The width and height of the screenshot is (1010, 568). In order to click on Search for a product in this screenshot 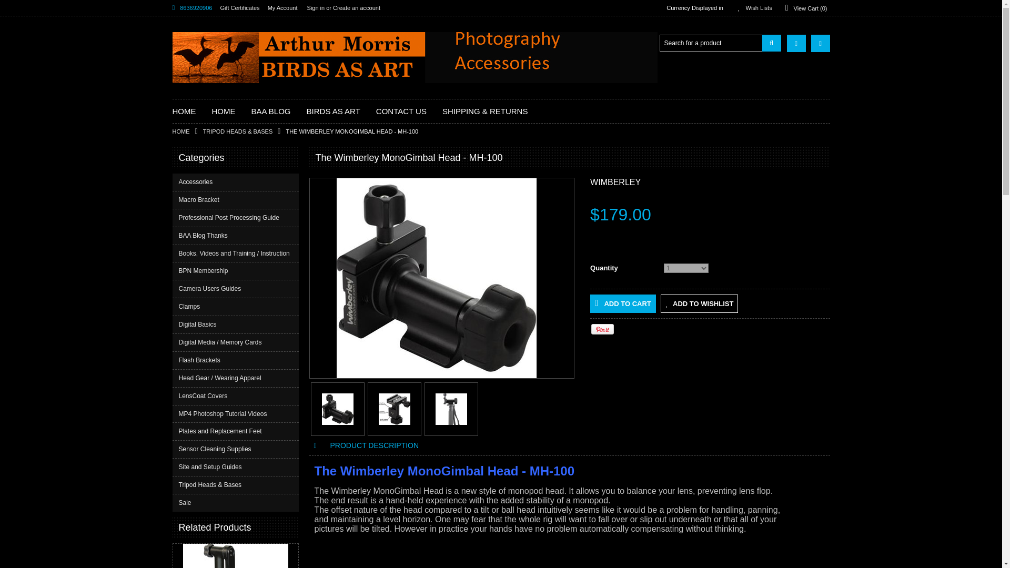, I will do `click(711, 43)`.